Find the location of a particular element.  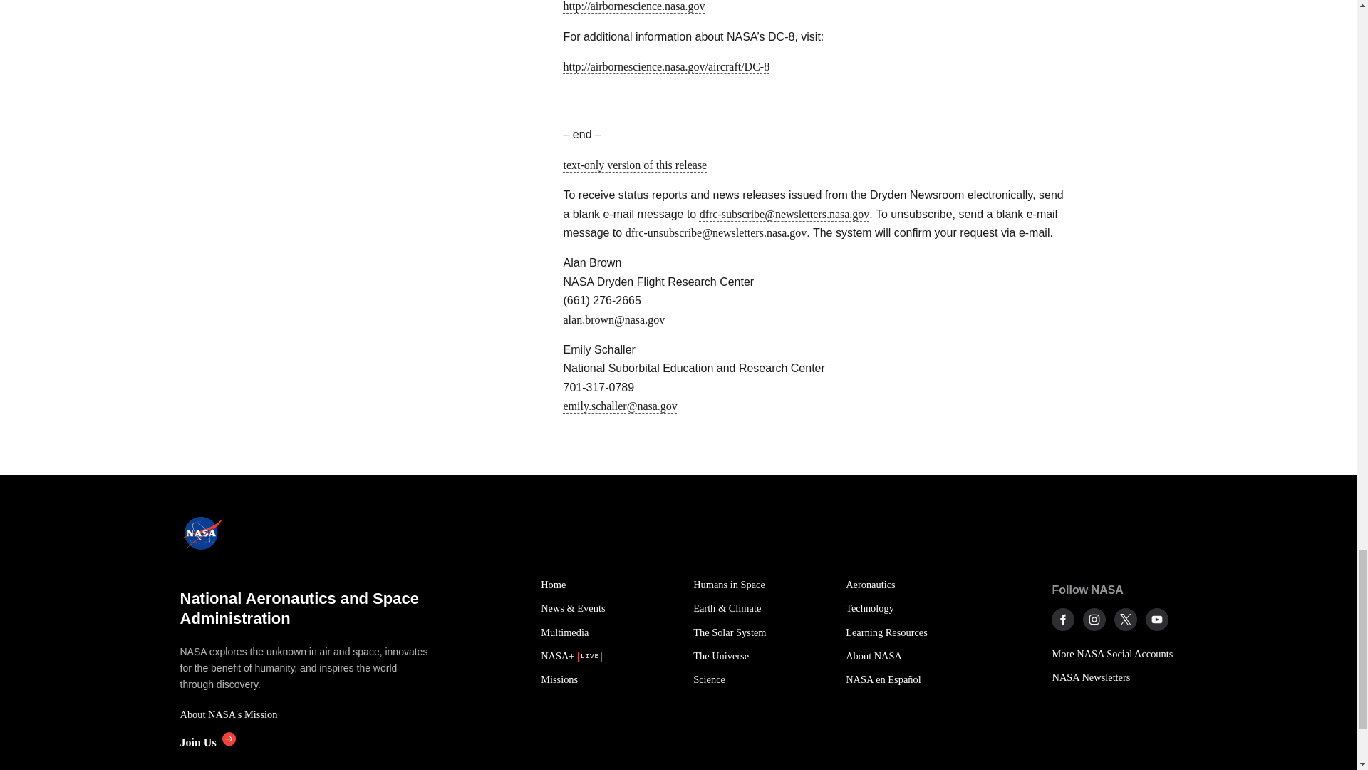

Join Us is located at coordinates (207, 741).